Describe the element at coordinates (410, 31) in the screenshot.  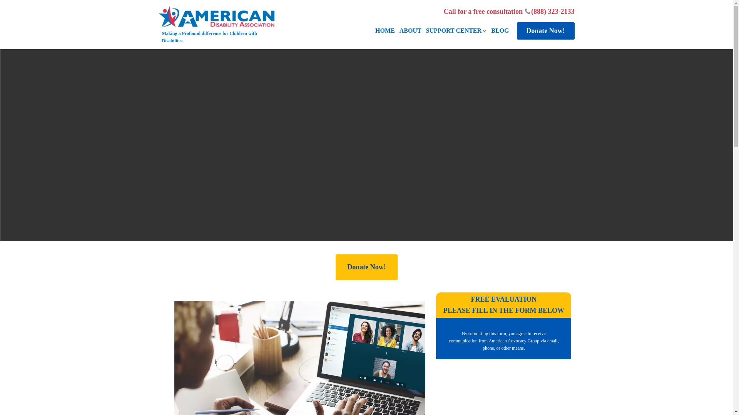
I see `ABOUT` at that location.